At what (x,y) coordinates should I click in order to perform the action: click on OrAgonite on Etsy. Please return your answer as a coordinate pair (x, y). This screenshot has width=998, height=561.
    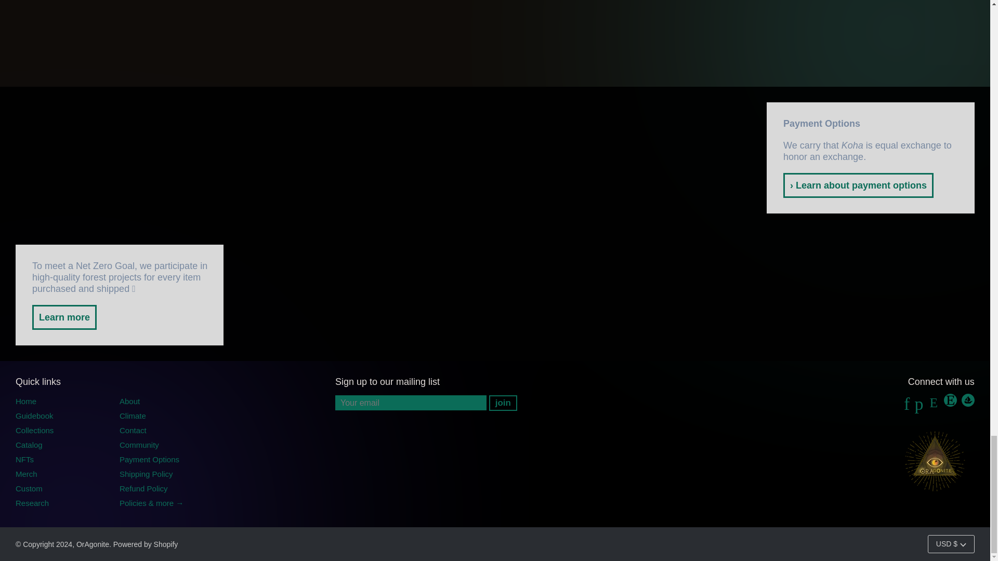
    Looking at the image, I should click on (951, 407).